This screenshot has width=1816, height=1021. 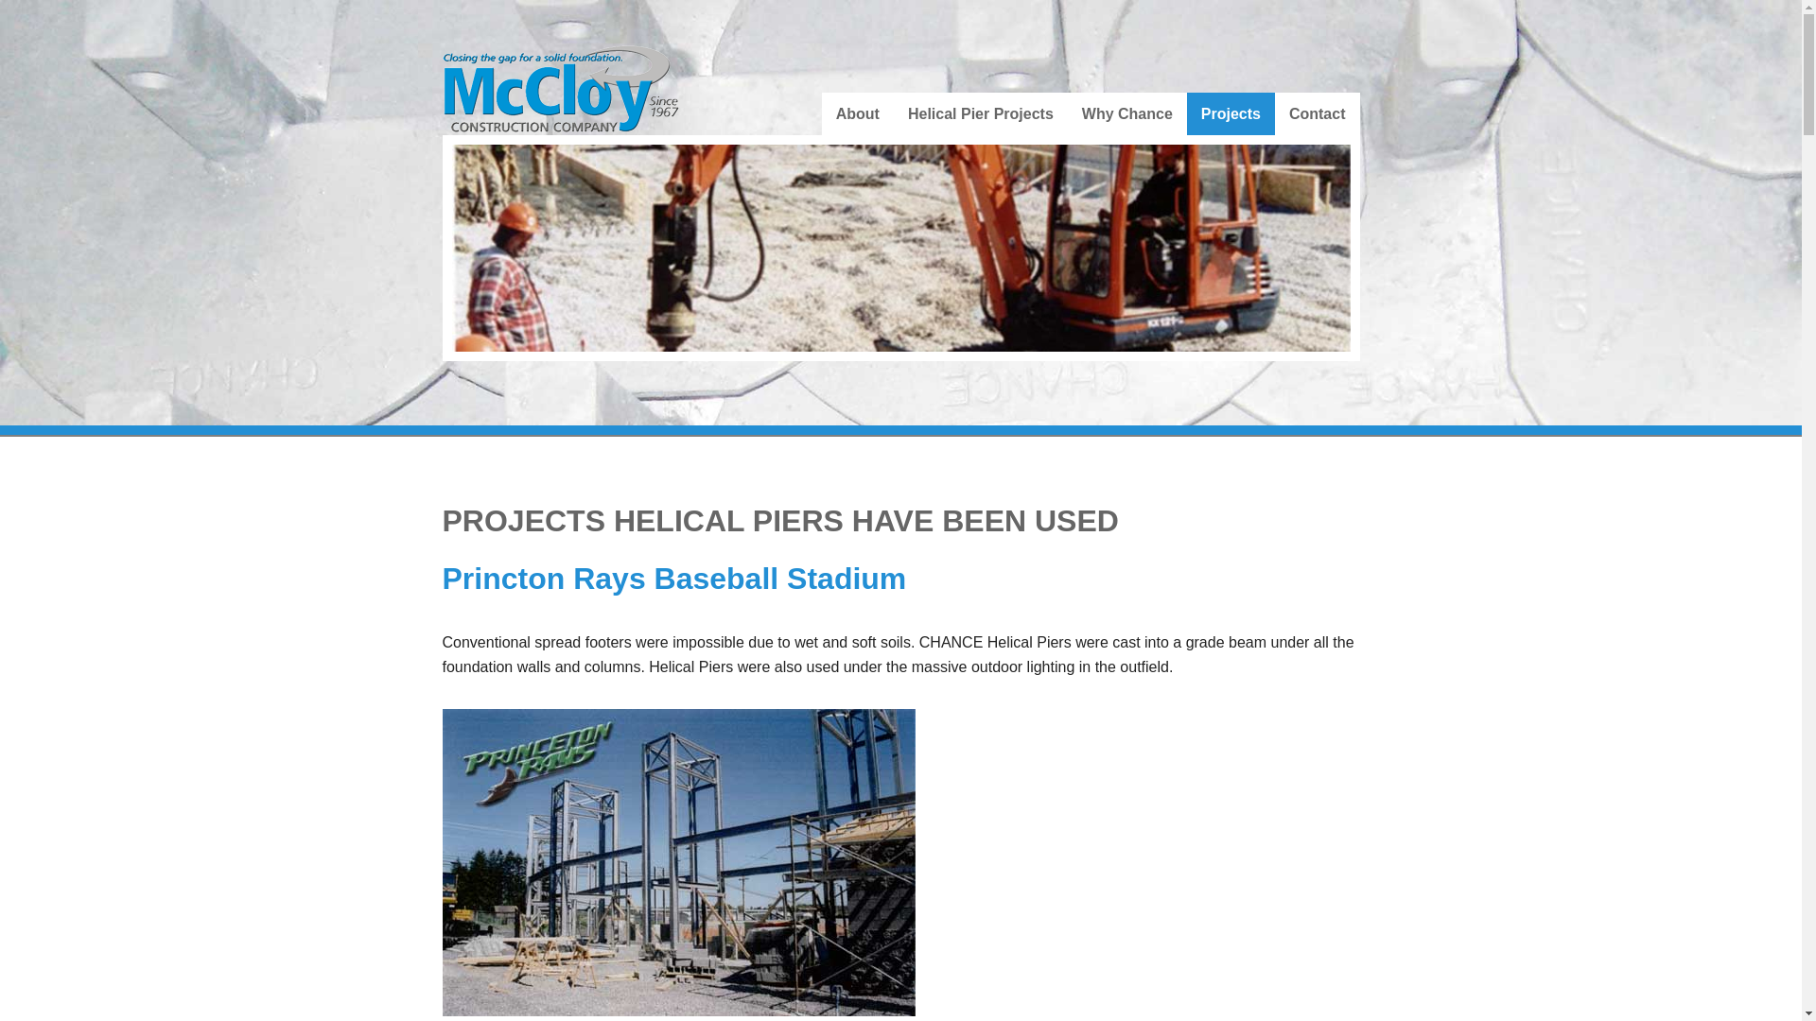 I want to click on Home, so click(x=561, y=87).